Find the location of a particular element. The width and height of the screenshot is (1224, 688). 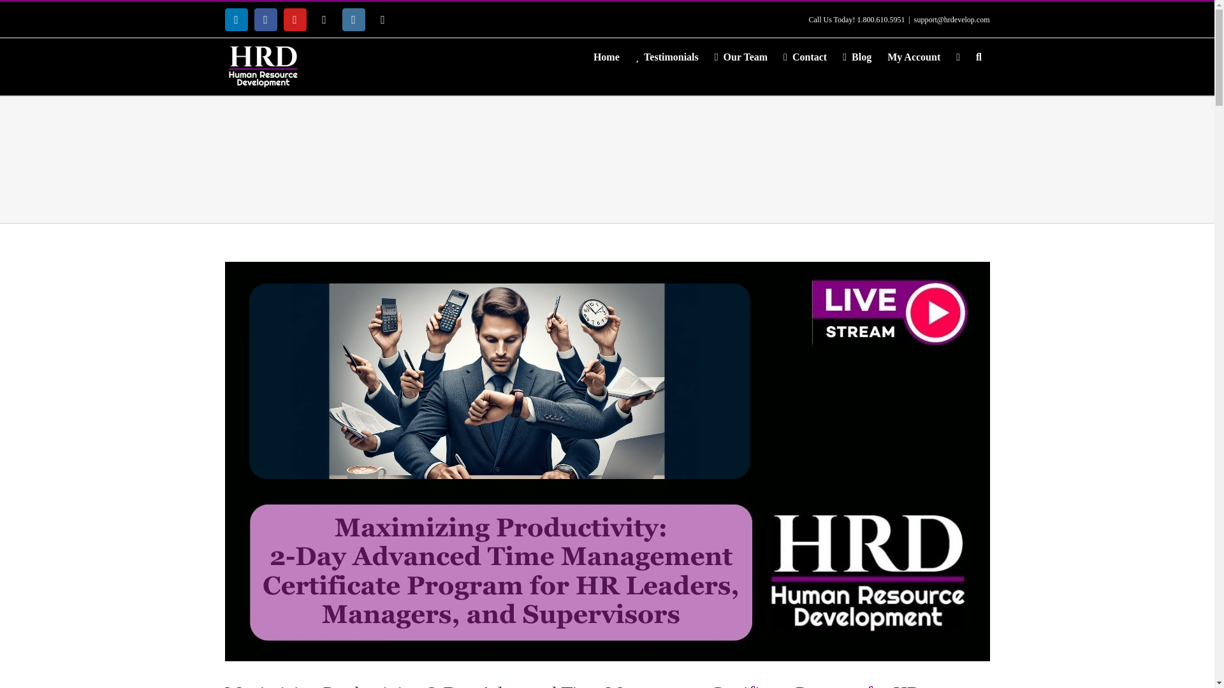

Email is located at coordinates (382, 19).